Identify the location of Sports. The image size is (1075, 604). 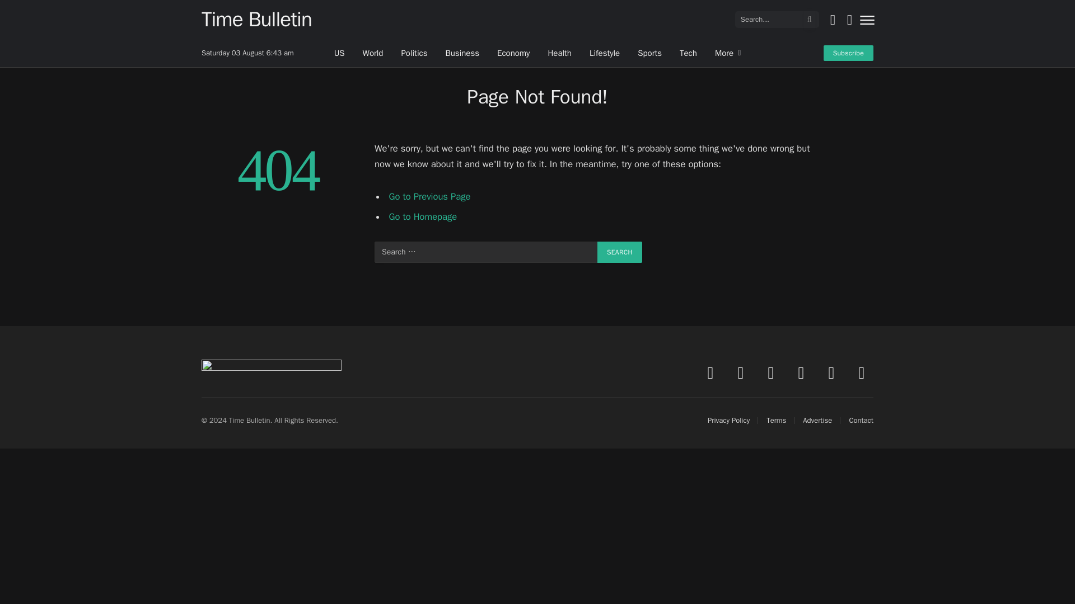
(649, 53).